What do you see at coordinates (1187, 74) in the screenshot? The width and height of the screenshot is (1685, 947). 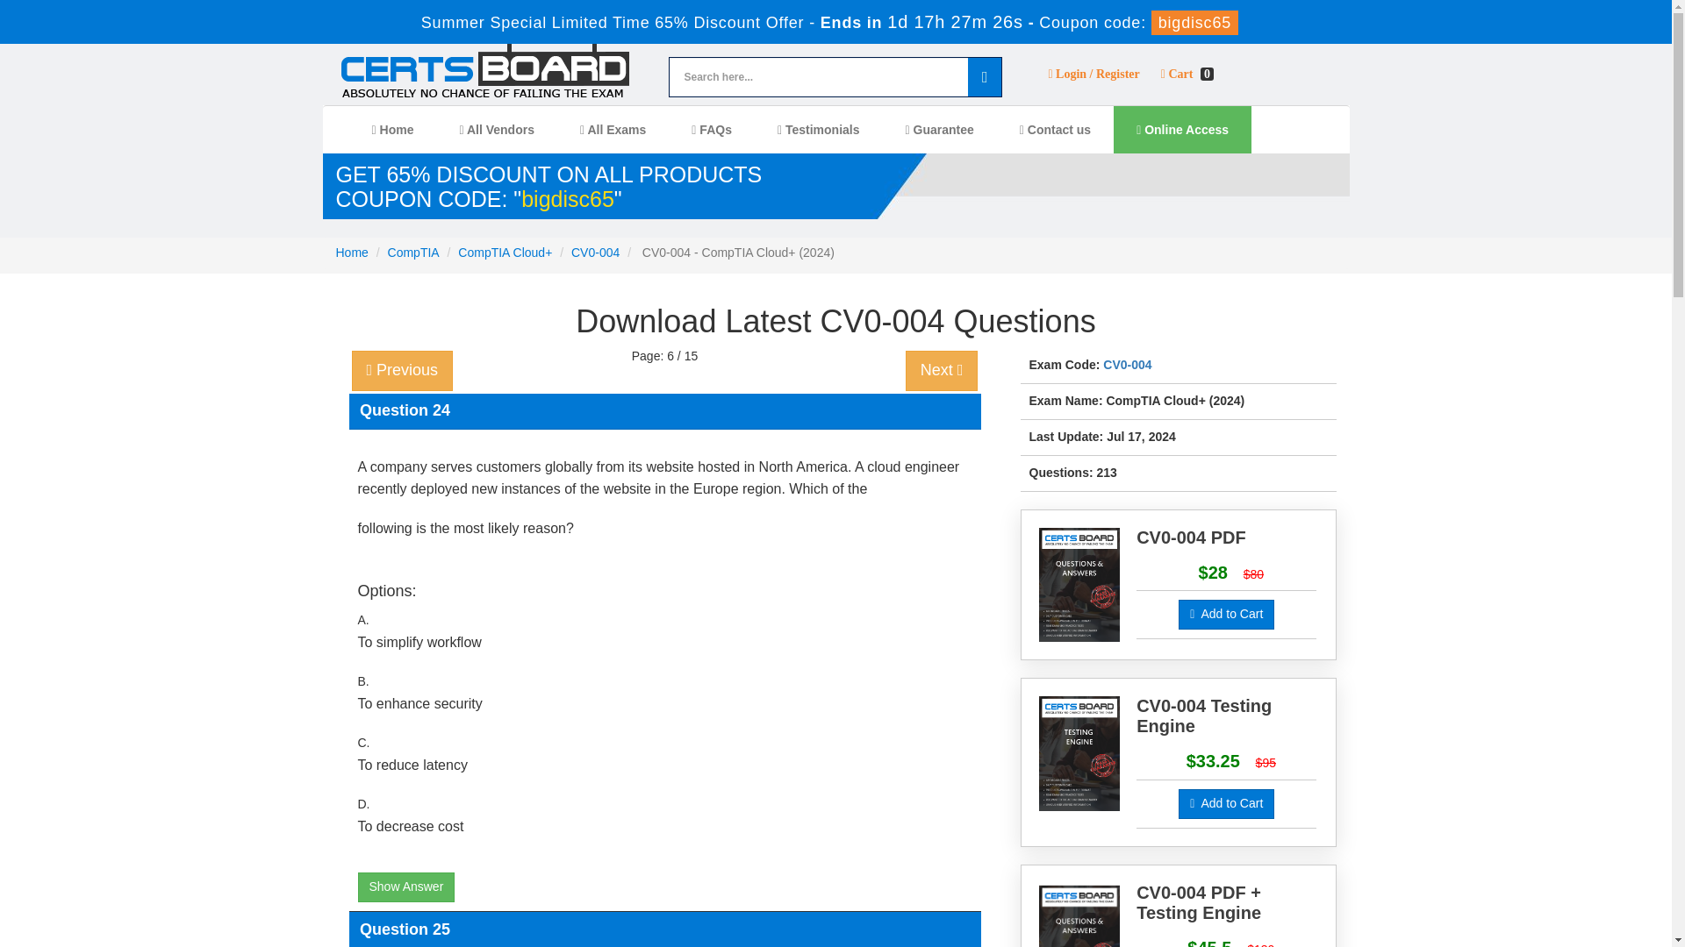 I see `Cart 0` at bounding box center [1187, 74].